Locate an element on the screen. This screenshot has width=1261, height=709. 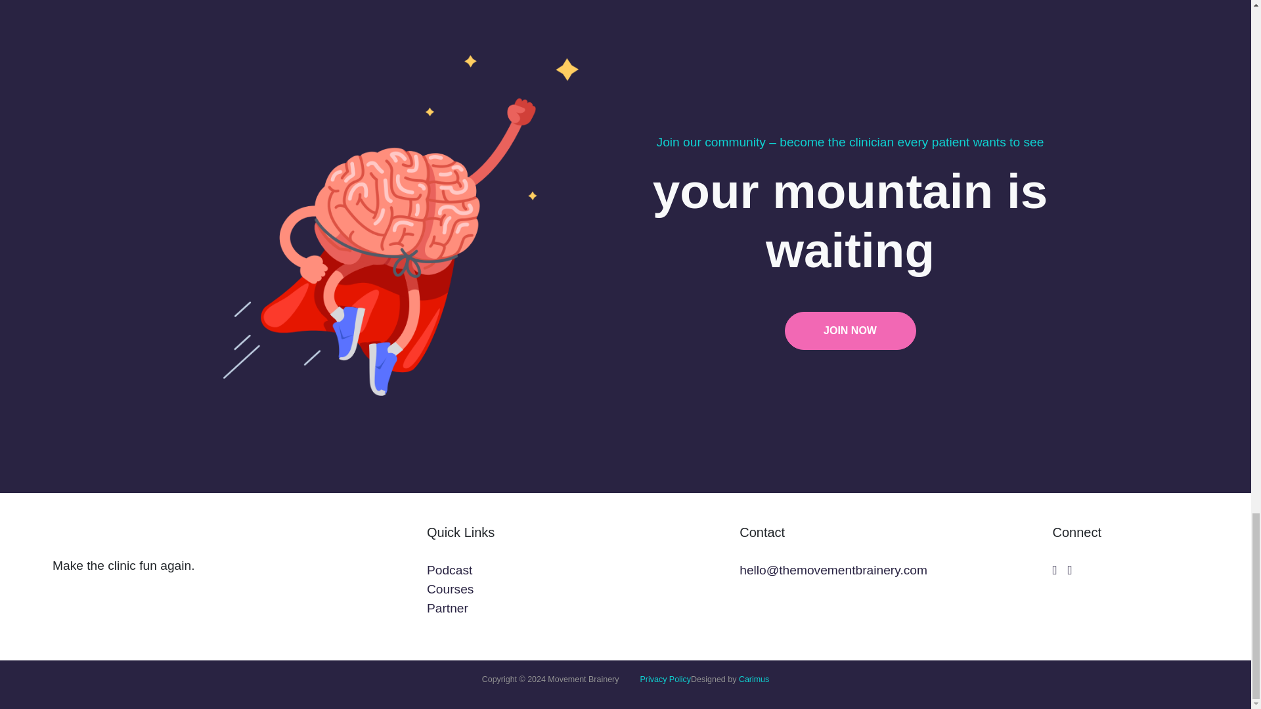
Join Now is located at coordinates (850, 331).